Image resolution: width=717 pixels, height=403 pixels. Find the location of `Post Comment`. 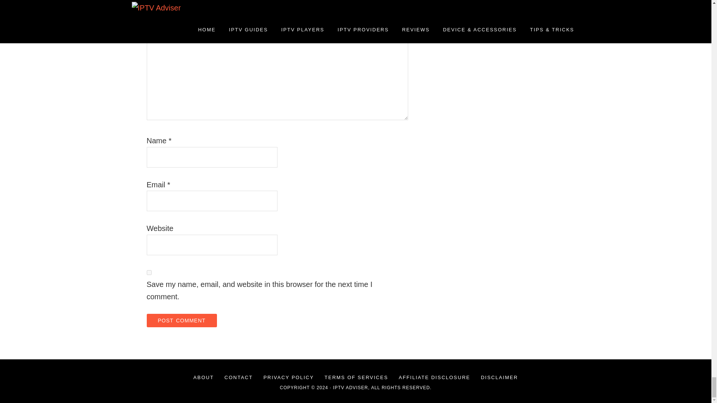

Post Comment is located at coordinates (181, 320).